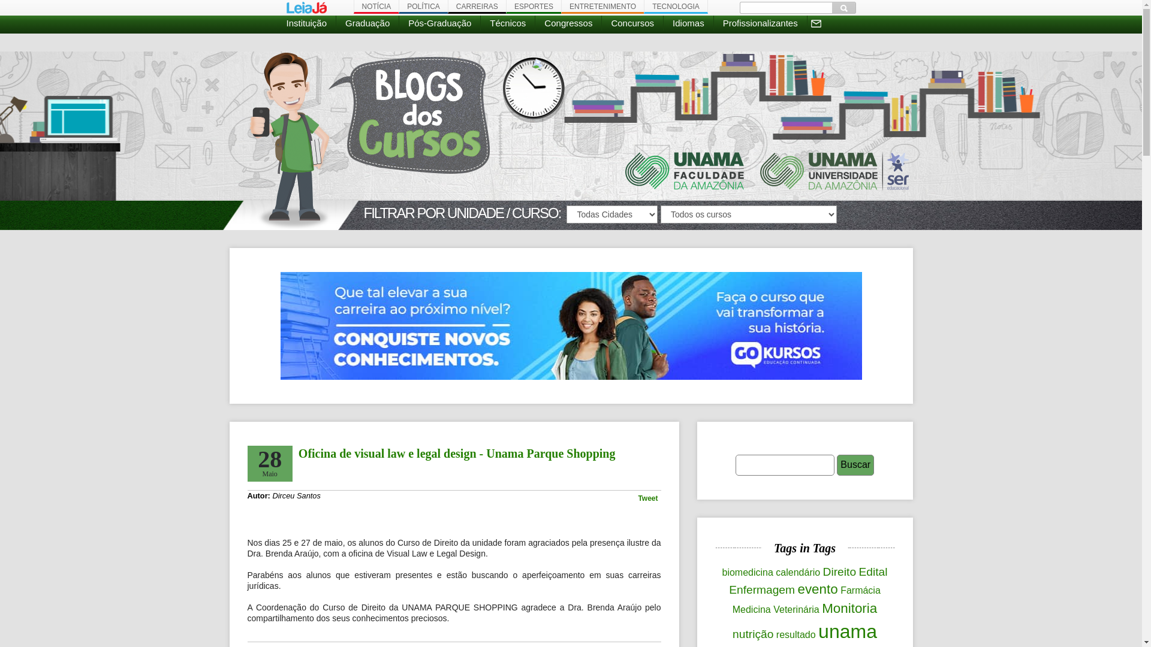  What do you see at coordinates (369, 141) in the screenshot?
I see `Blogs dos Cursos` at bounding box center [369, 141].